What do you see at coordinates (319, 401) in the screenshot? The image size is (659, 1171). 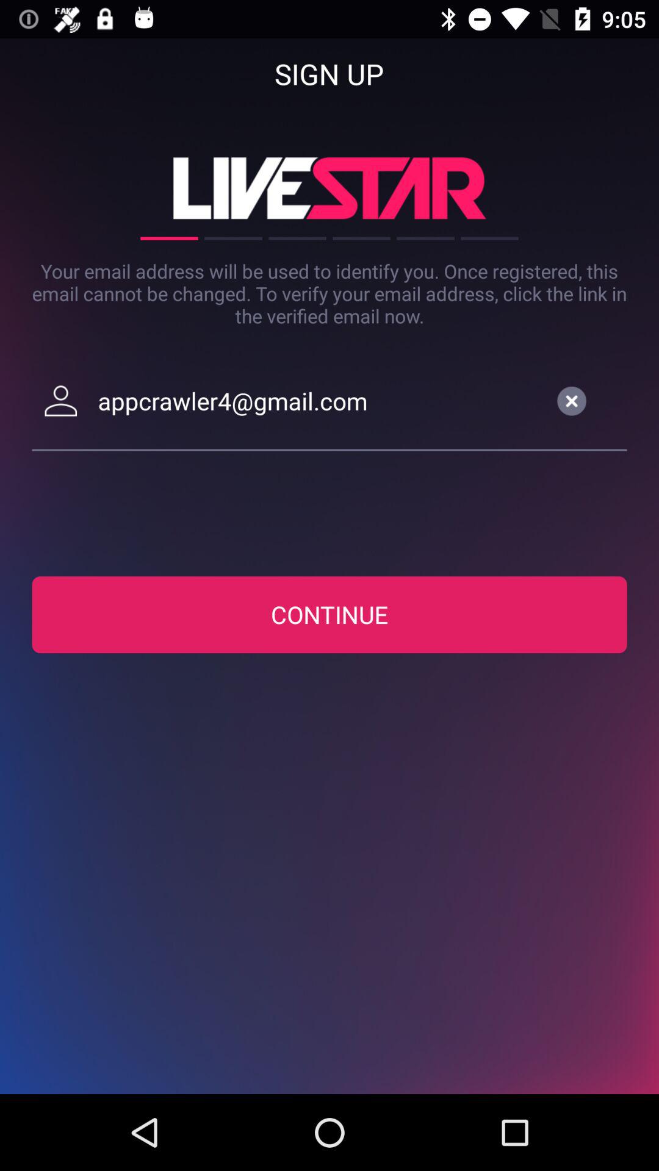 I see `jump until appcrawler4@gmail.com icon` at bounding box center [319, 401].